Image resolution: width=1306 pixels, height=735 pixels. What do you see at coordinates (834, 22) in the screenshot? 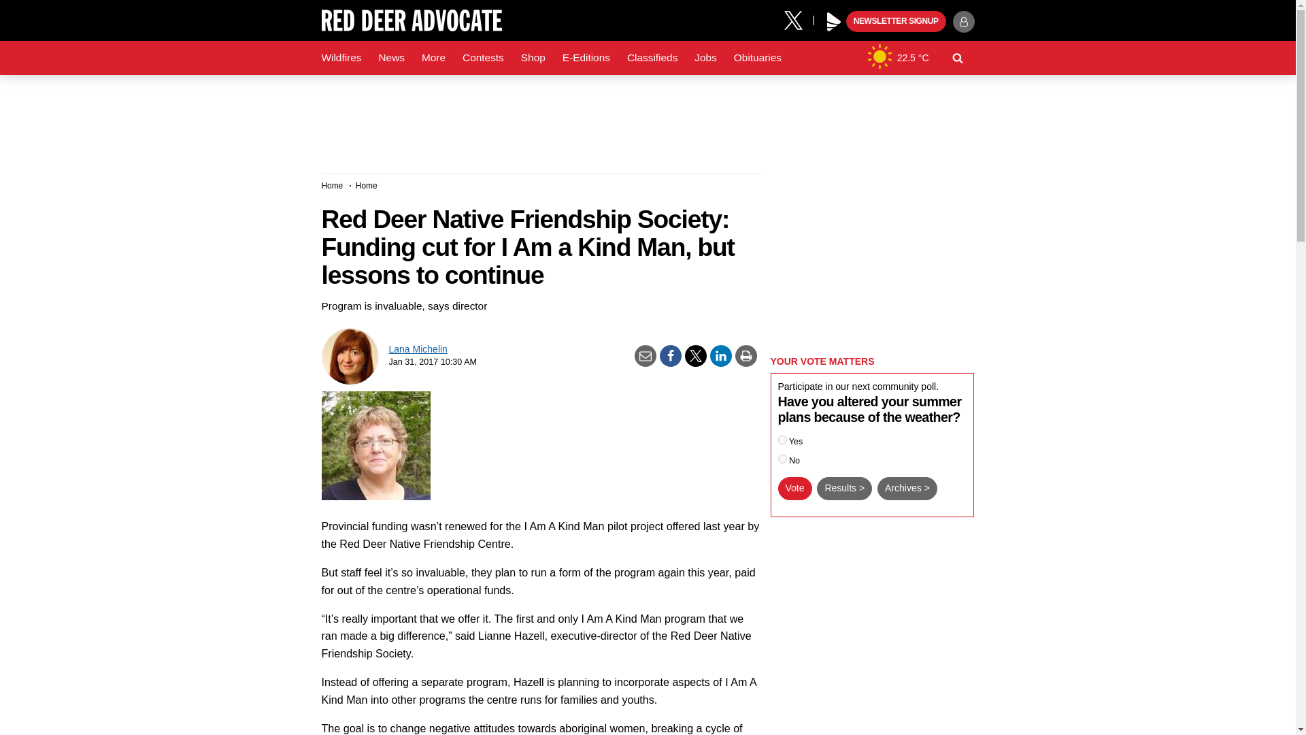
I see `Play` at bounding box center [834, 22].